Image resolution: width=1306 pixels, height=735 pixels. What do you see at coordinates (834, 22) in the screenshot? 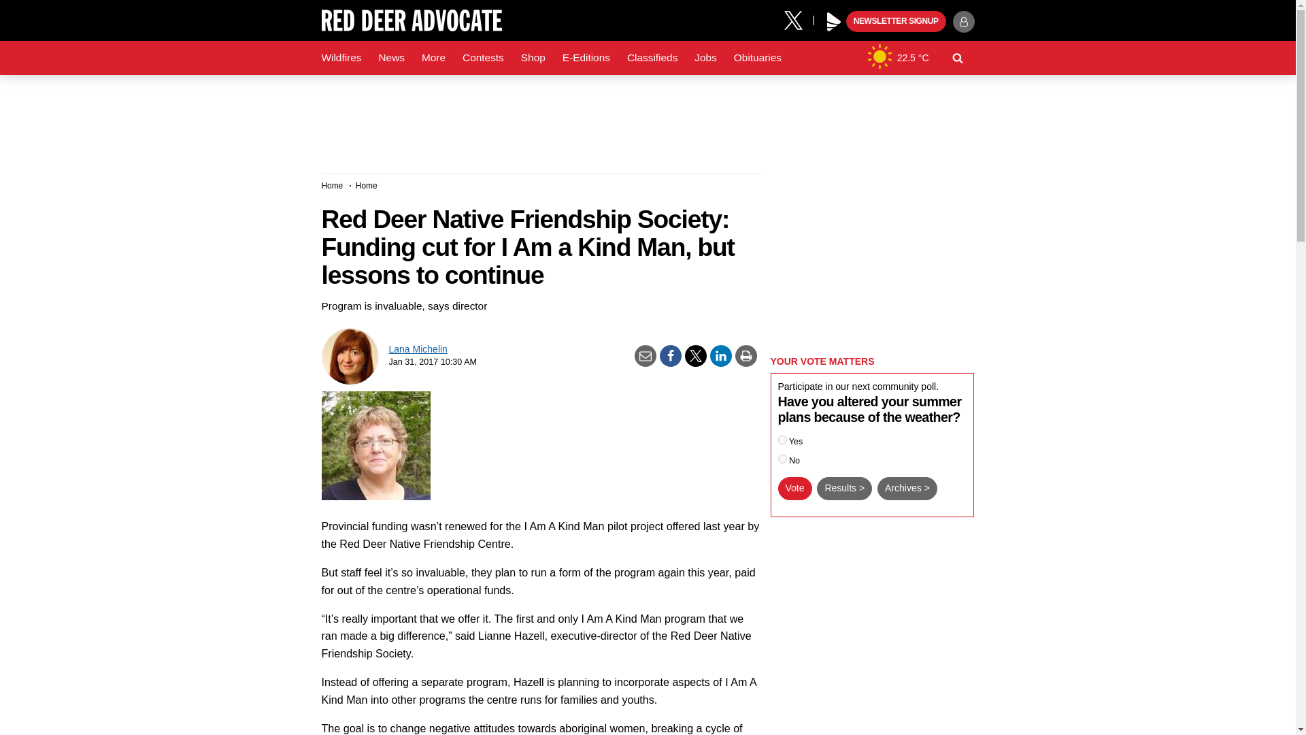
I see `Play` at bounding box center [834, 22].